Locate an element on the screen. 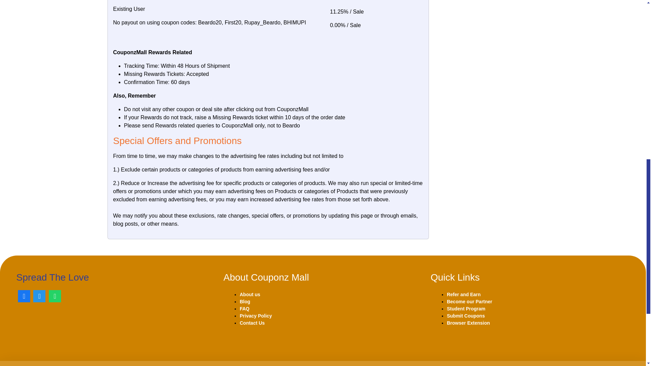 The image size is (651, 366). Whatsapp is located at coordinates (55, 297).